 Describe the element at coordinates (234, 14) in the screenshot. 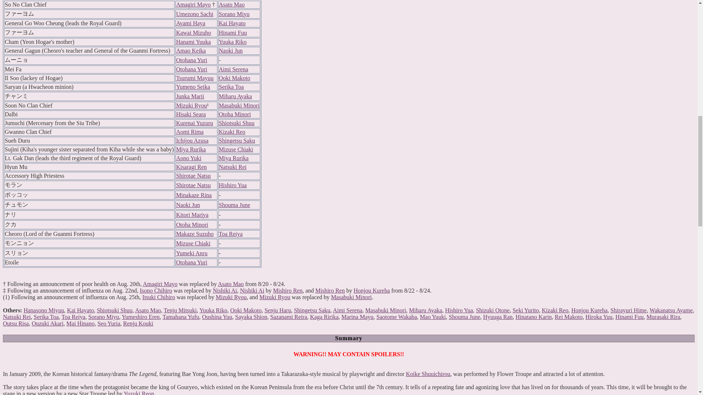

I see `Sorano Miyu` at that location.